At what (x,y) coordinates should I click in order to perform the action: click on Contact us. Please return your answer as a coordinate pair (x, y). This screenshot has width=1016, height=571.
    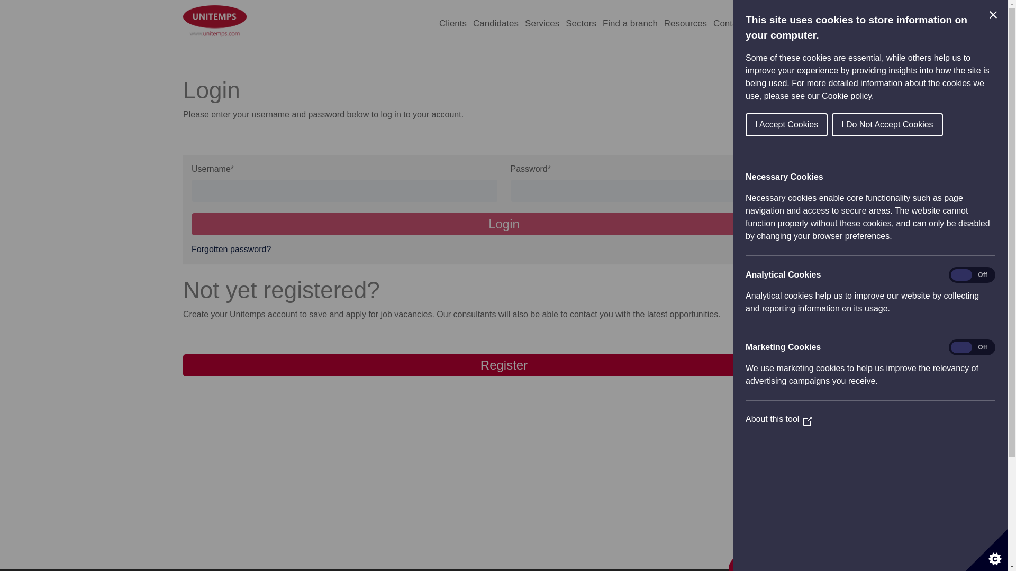
    Looking at the image, I should click on (734, 26).